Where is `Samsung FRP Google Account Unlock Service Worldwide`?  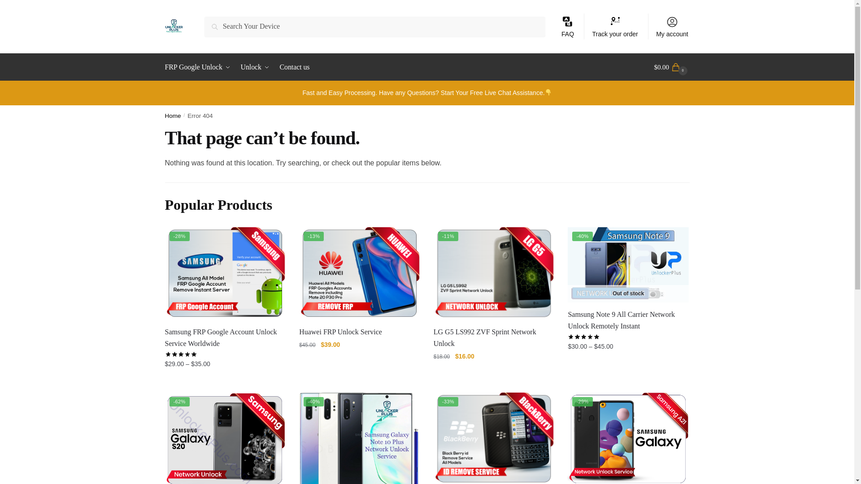 Samsung FRP Google Account Unlock Service Worldwide is located at coordinates (225, 273).